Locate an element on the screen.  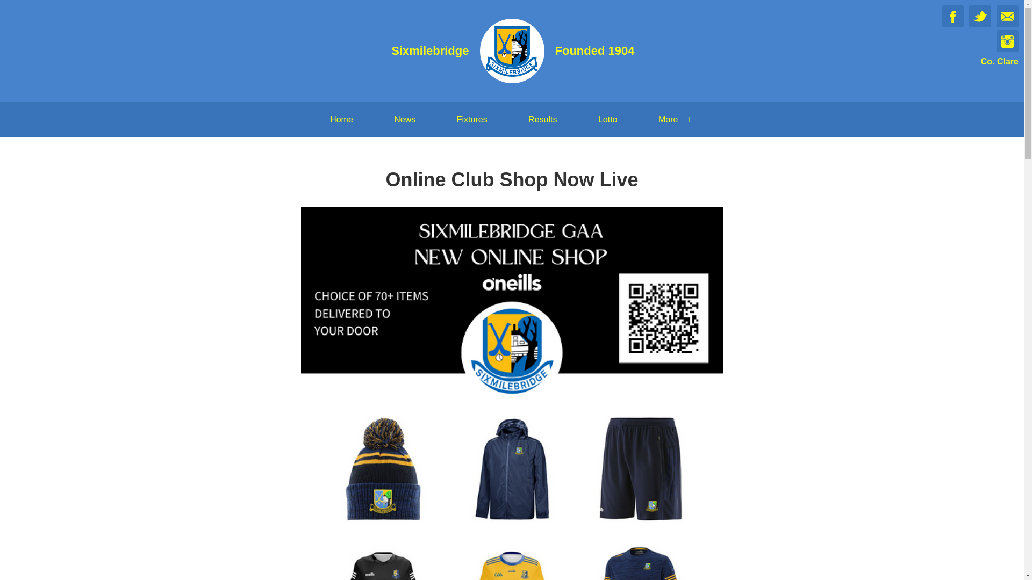
More is located at coordinates (676, 119).